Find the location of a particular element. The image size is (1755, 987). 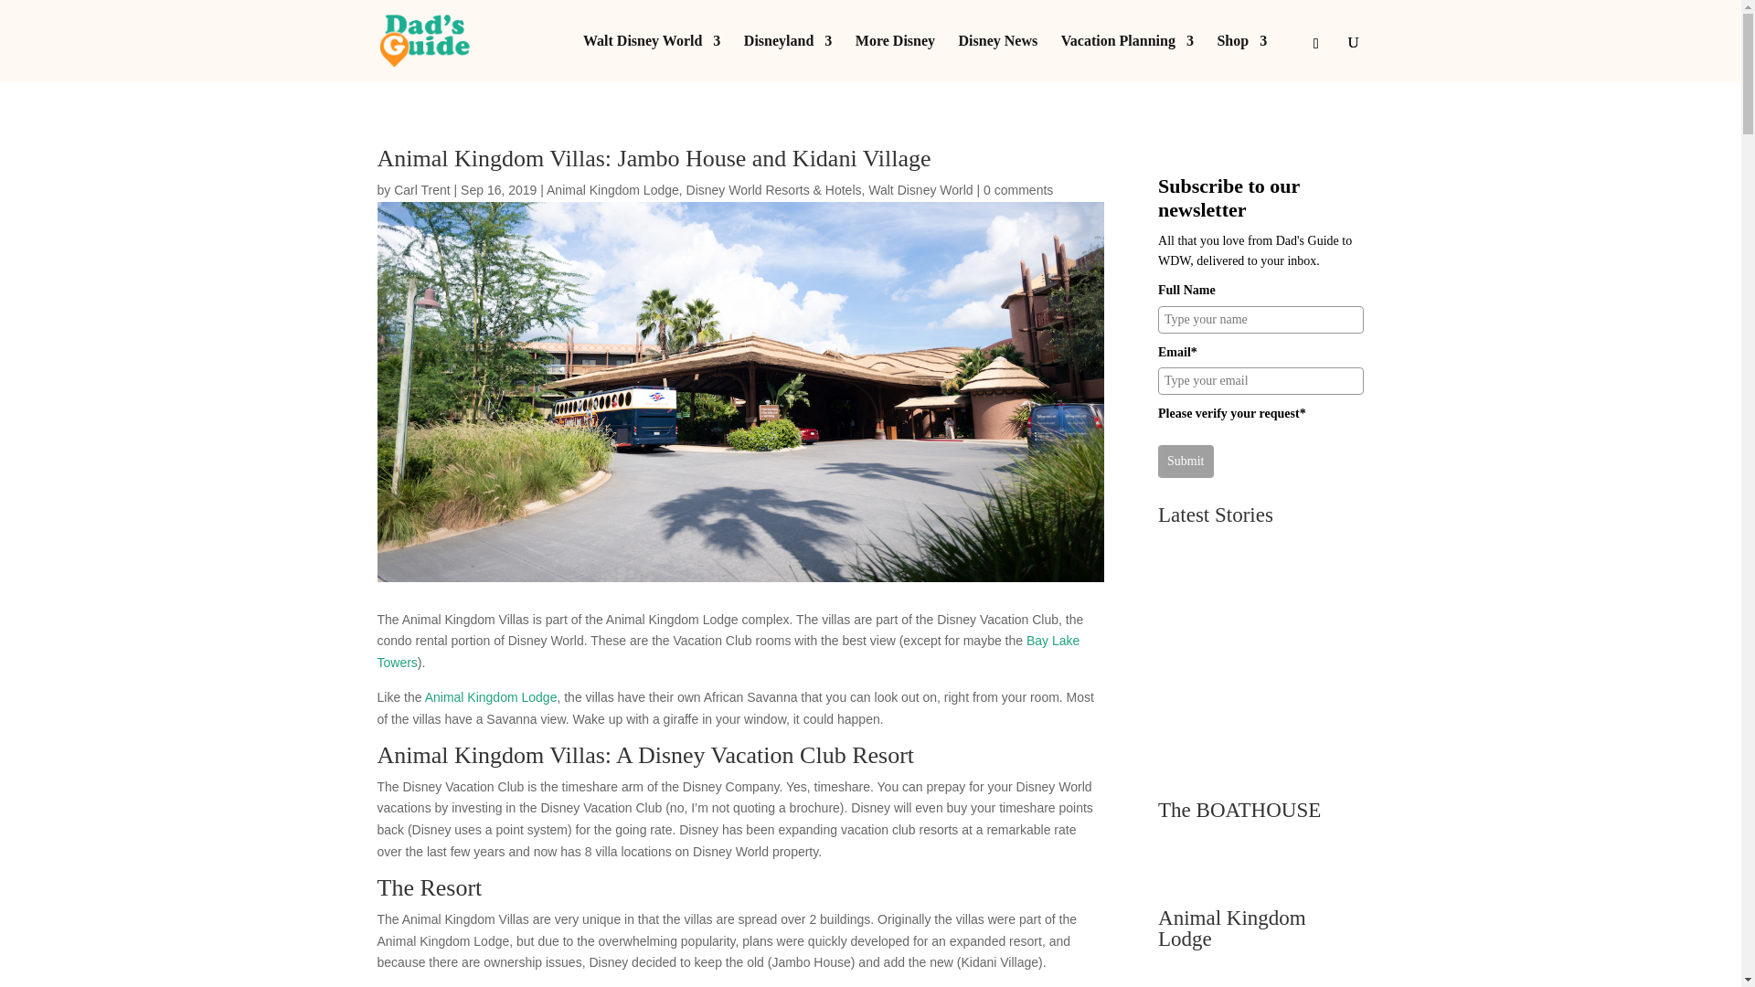

More Disney is located at coordinates (896, 58).